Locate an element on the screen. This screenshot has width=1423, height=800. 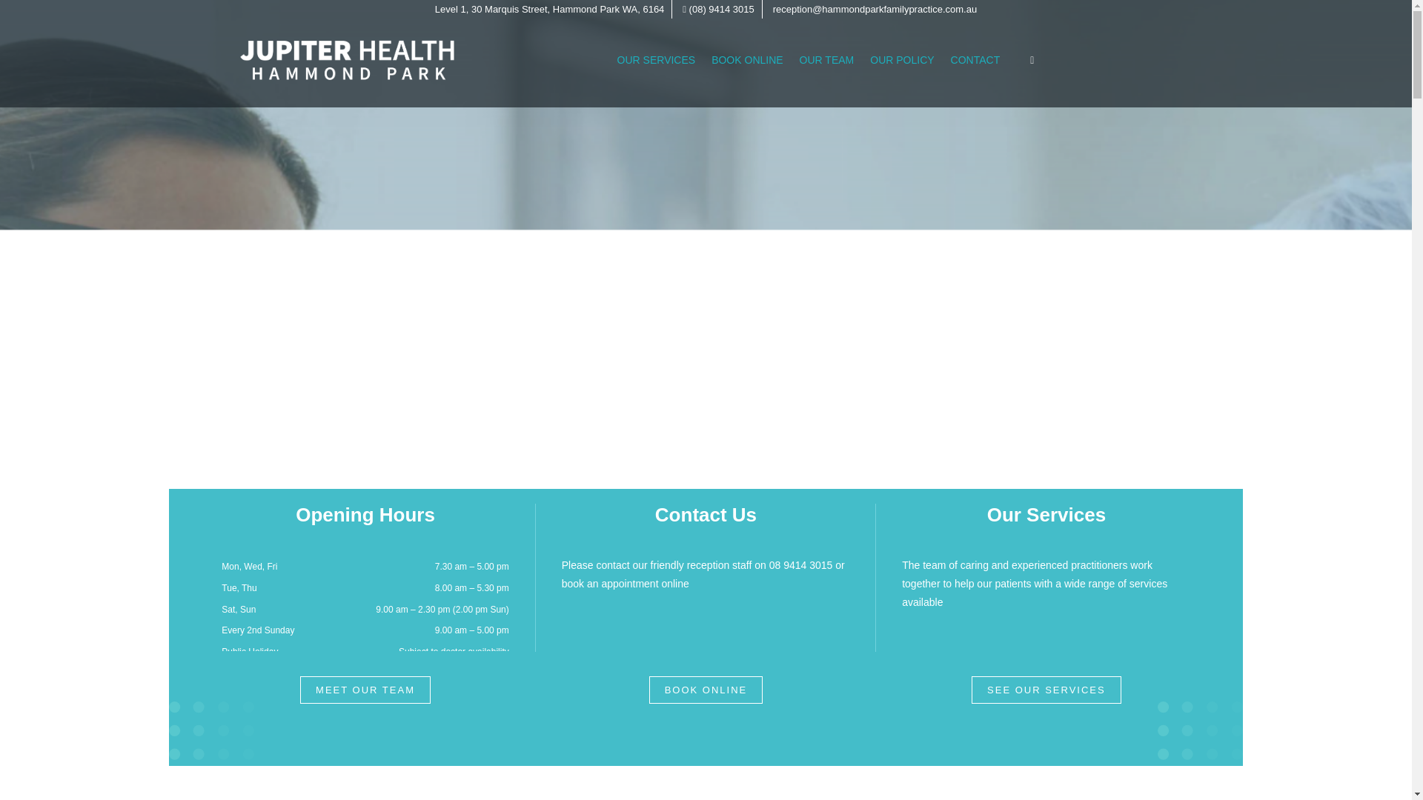
BOOK ONLINE is located at coordinates (747, 60).